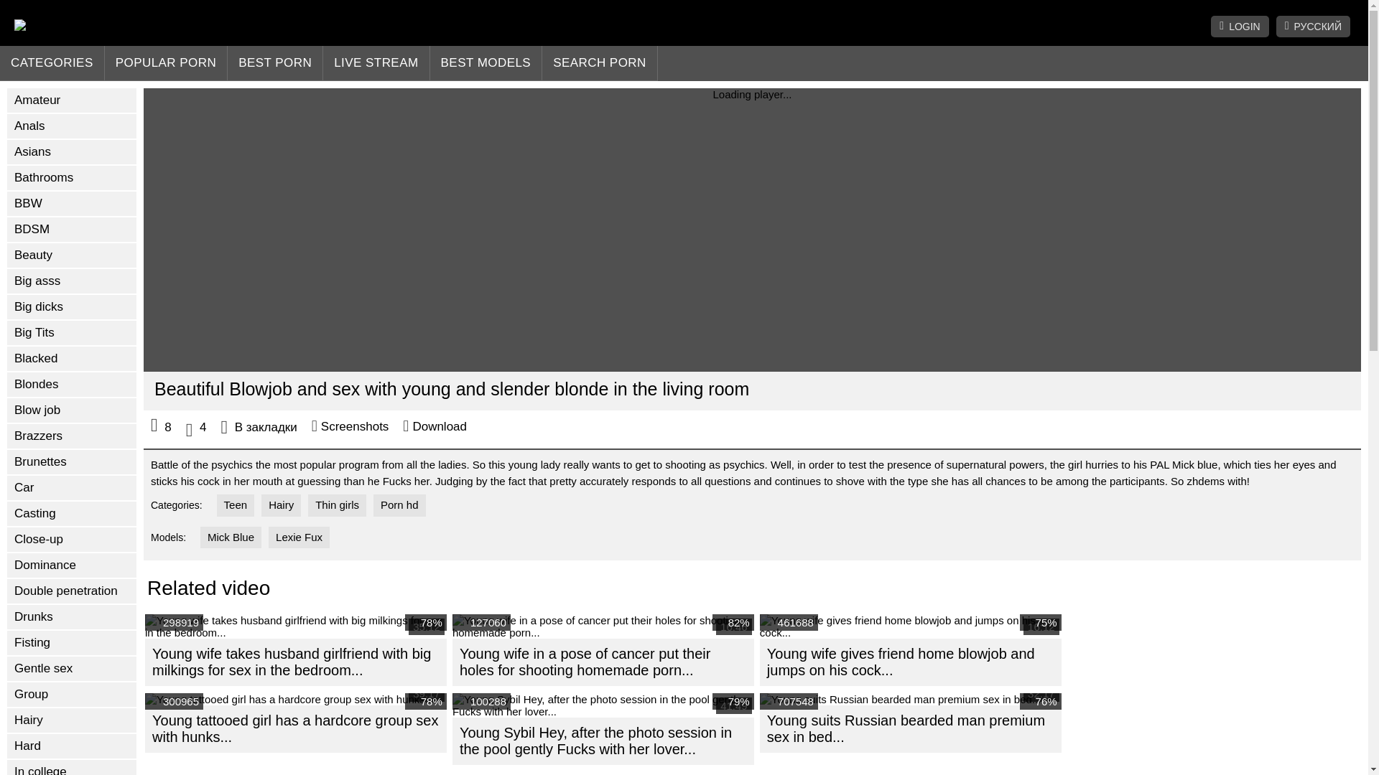 The width and height of the screenshot is (1379, 775). I want to click on Anals, so click(72, 126).